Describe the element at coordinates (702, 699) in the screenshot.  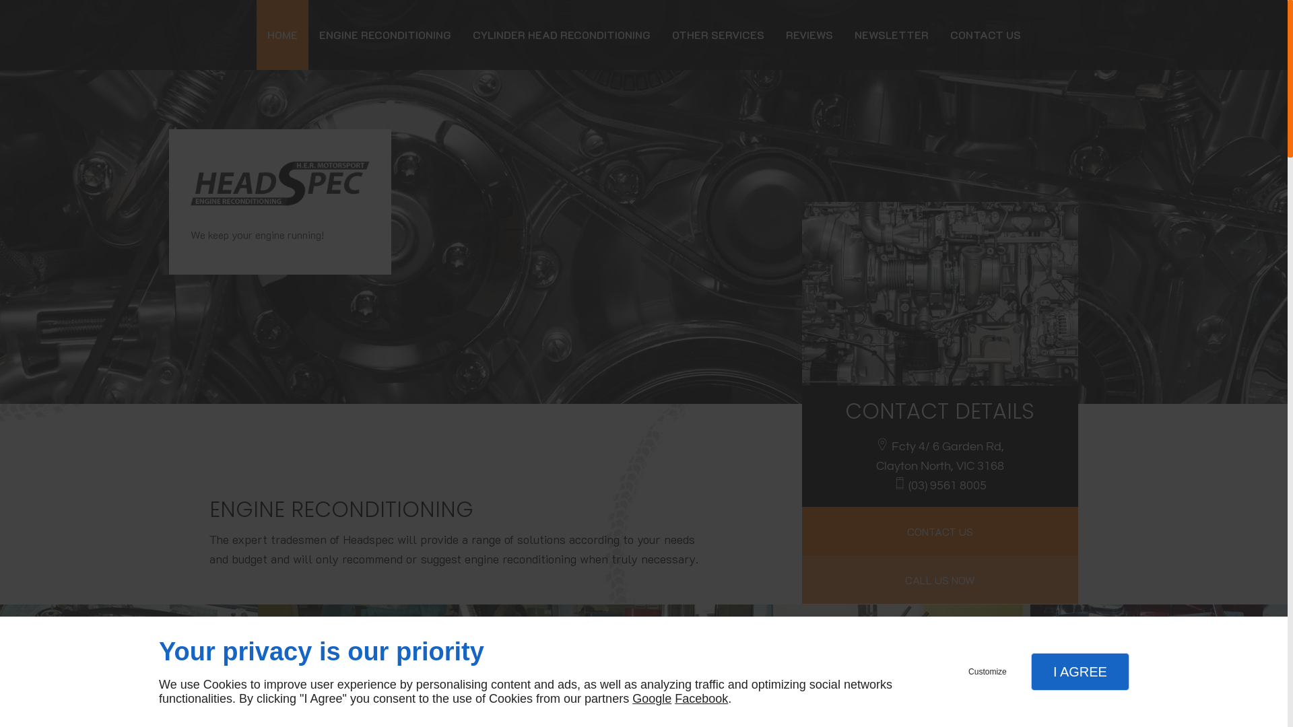
I see `Facebook` at that location.